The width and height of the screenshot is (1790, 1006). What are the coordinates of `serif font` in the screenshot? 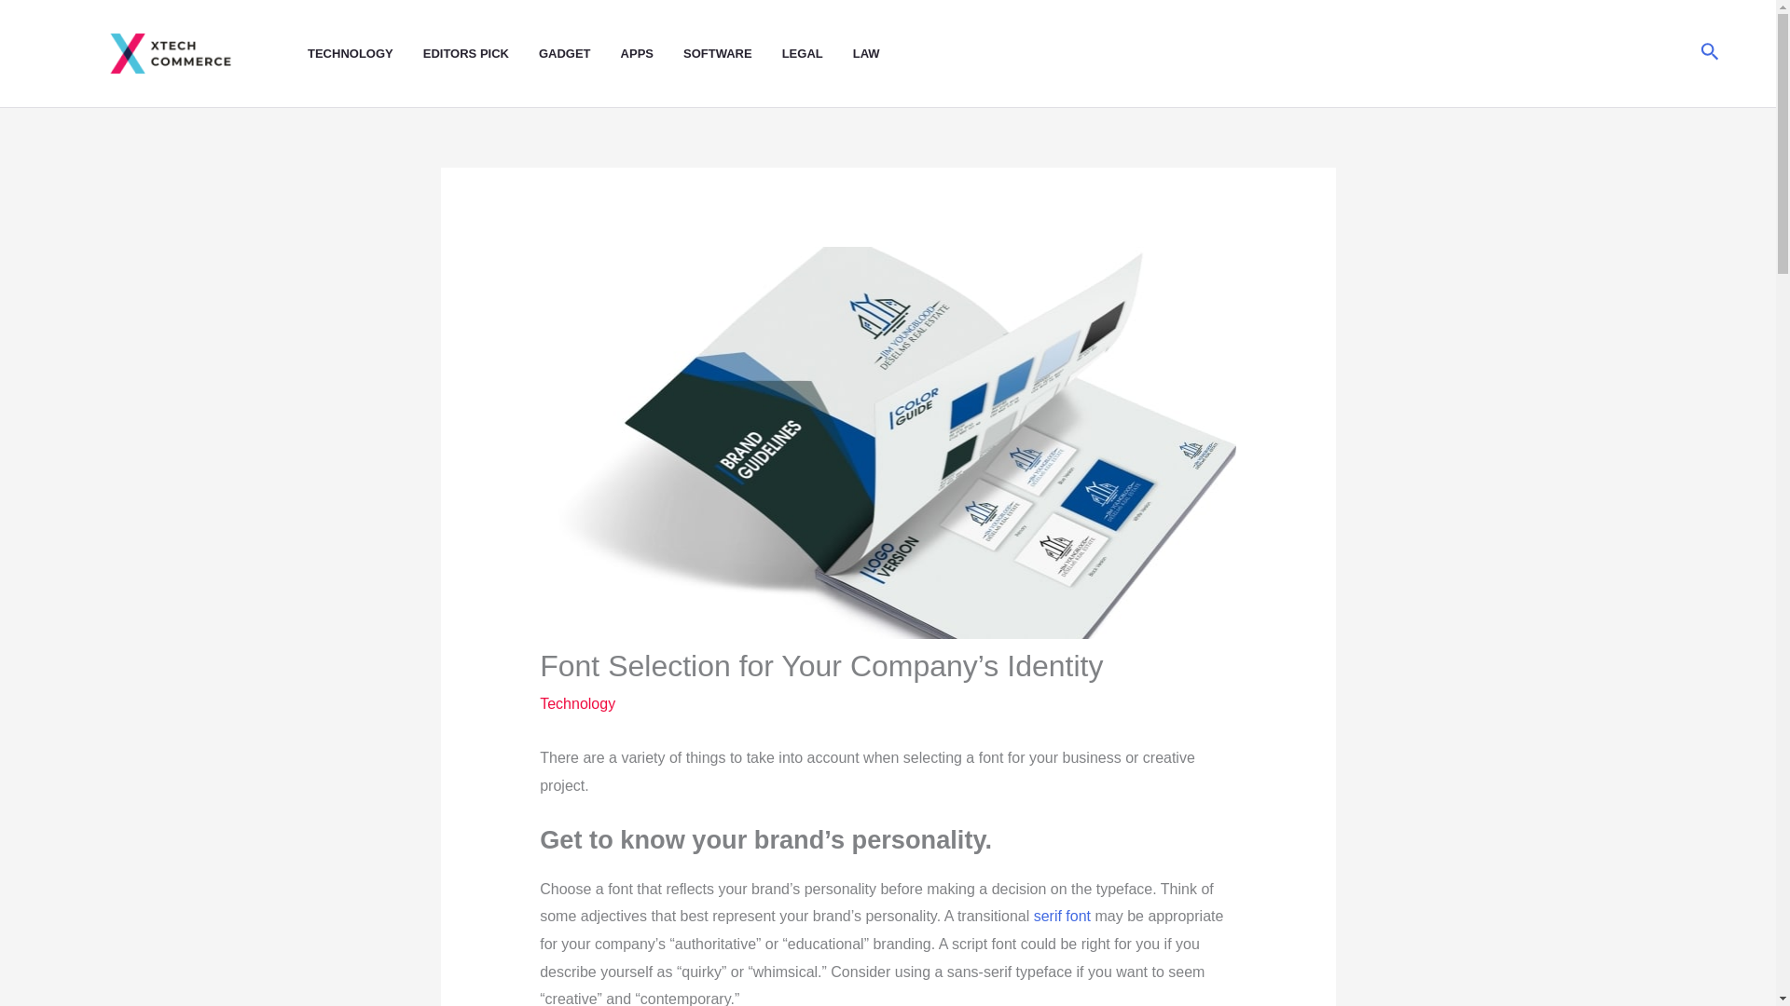 It's located at (1059, 917).